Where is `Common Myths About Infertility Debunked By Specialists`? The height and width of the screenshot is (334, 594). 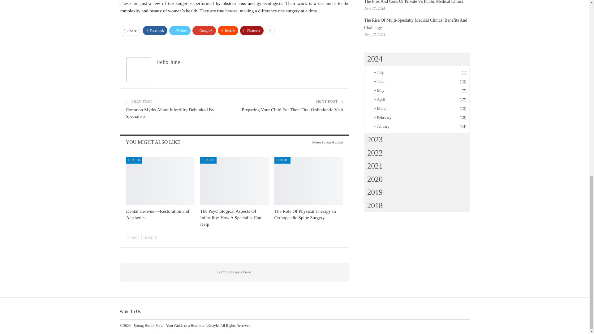
Common Myths About Infertility Debunked By Specialists is located at coordinates (170, 113).